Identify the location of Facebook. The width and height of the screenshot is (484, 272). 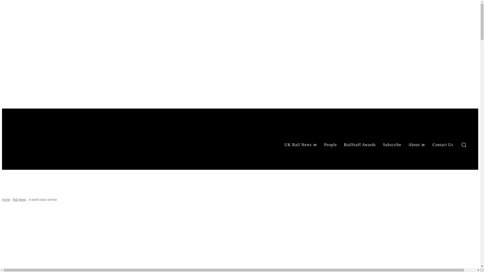
(15, 158).